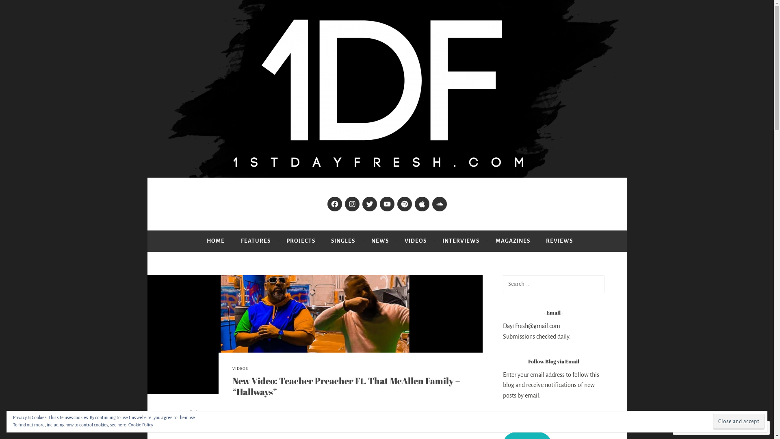 This screenshot has height=439, width=780. I want to click on Cookie Policy, so click(141, 425).